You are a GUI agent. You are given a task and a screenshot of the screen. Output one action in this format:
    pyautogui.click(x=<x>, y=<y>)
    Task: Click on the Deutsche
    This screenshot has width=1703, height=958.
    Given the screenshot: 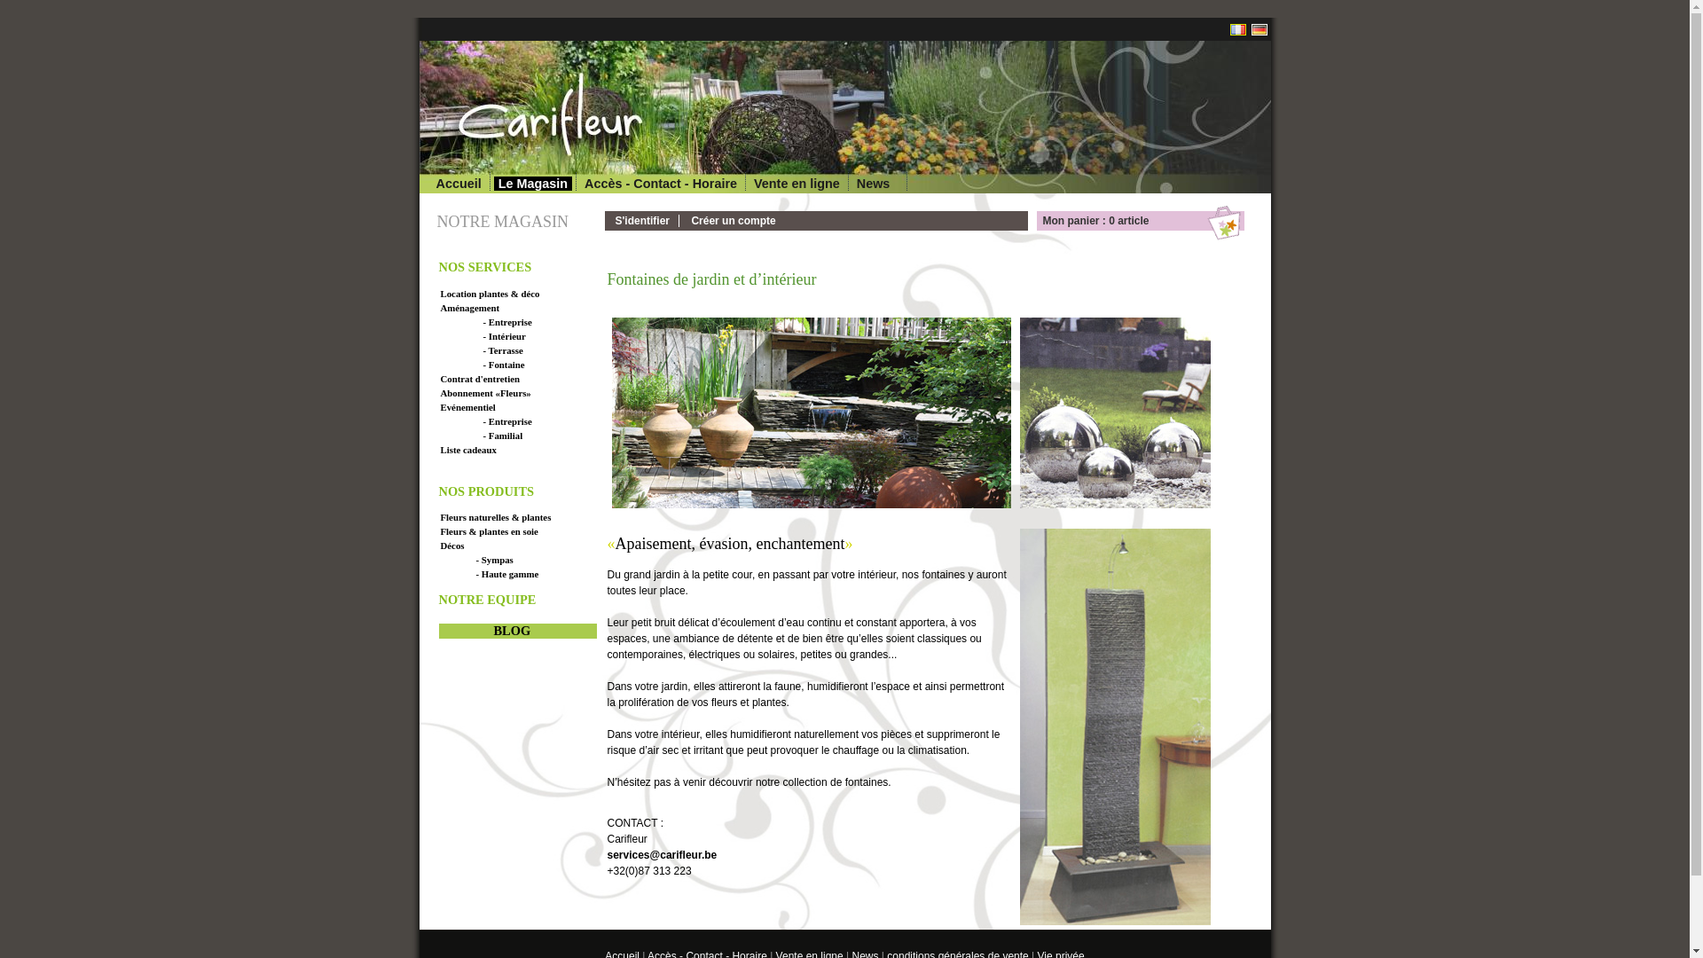 What is the action you would take?
    pyautogui.click(x=1259, y=30)
    